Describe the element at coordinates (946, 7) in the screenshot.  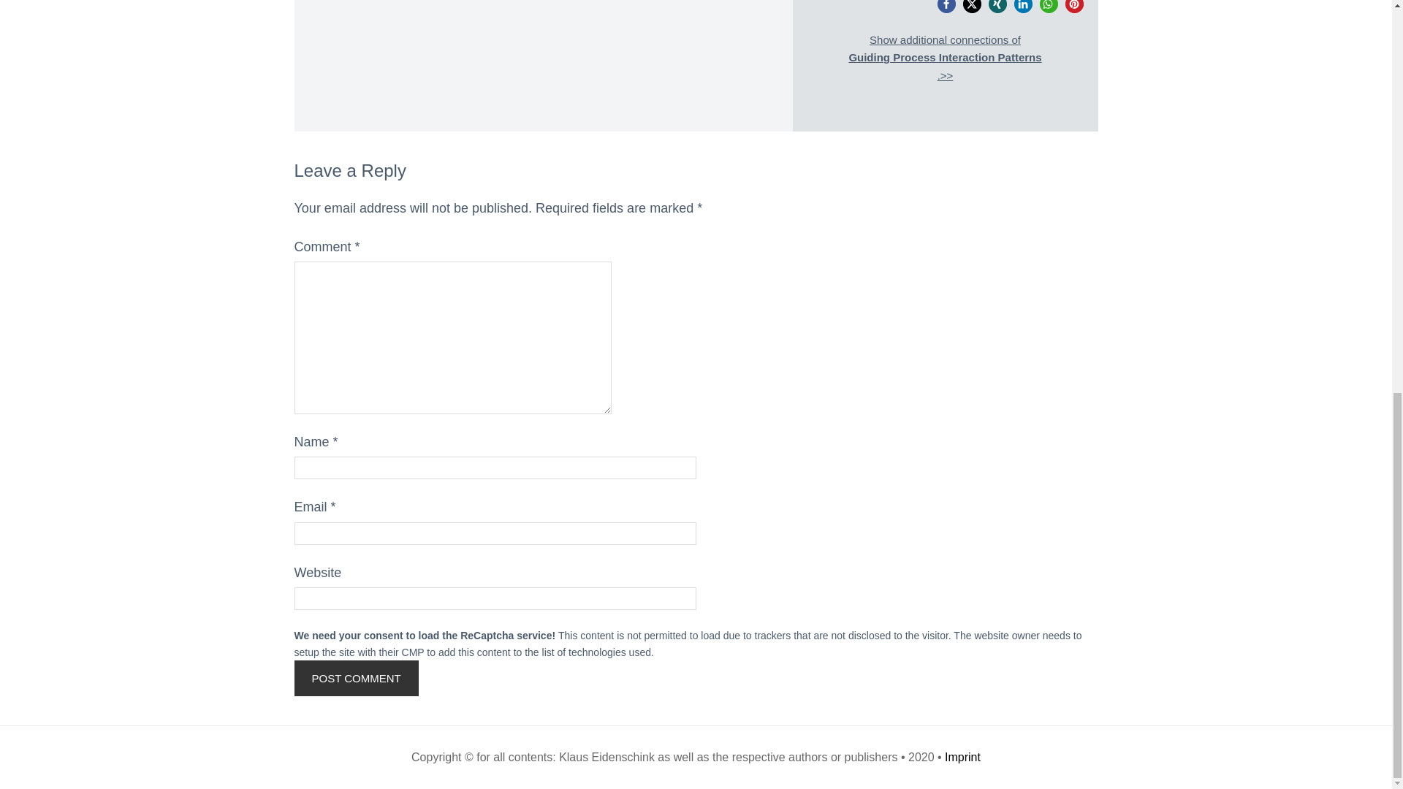
I see `Share on Facebook` at that location.